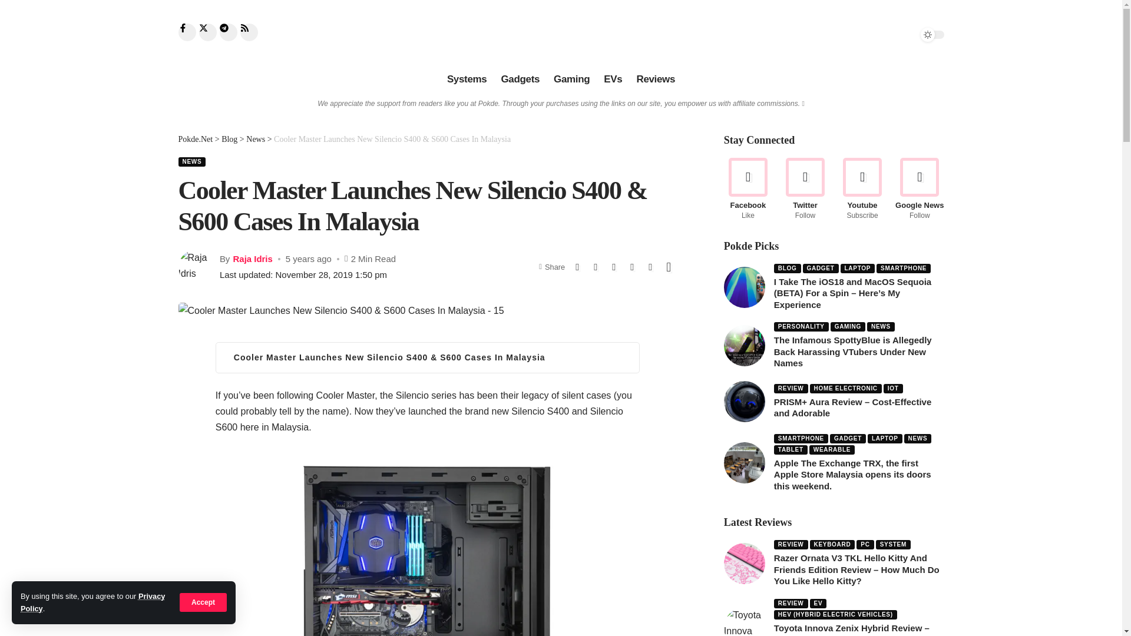 The image size is (1131, 636). What do you see at coordinates (194, 139) in the screenshot?
I see `Go to Pokde.Net.` at bounding box center [194, 139].